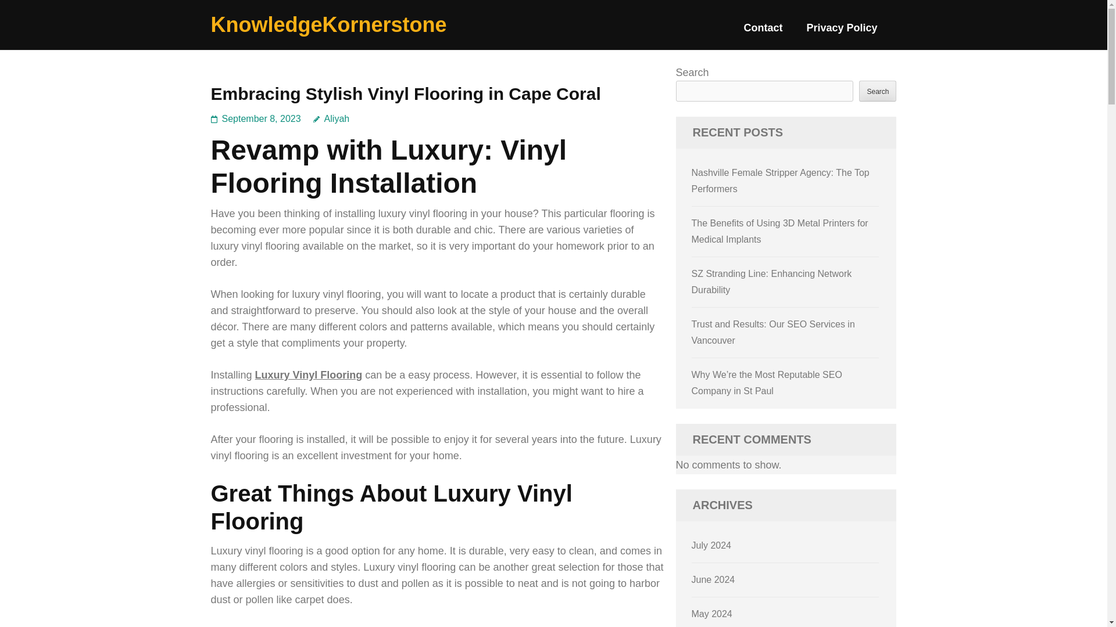 The image size is (1116, 627). What do you see at coordinates (328, 24) in the screenshot?
I see `KnowledgeKornerstone` at bounding box center [328, 24].